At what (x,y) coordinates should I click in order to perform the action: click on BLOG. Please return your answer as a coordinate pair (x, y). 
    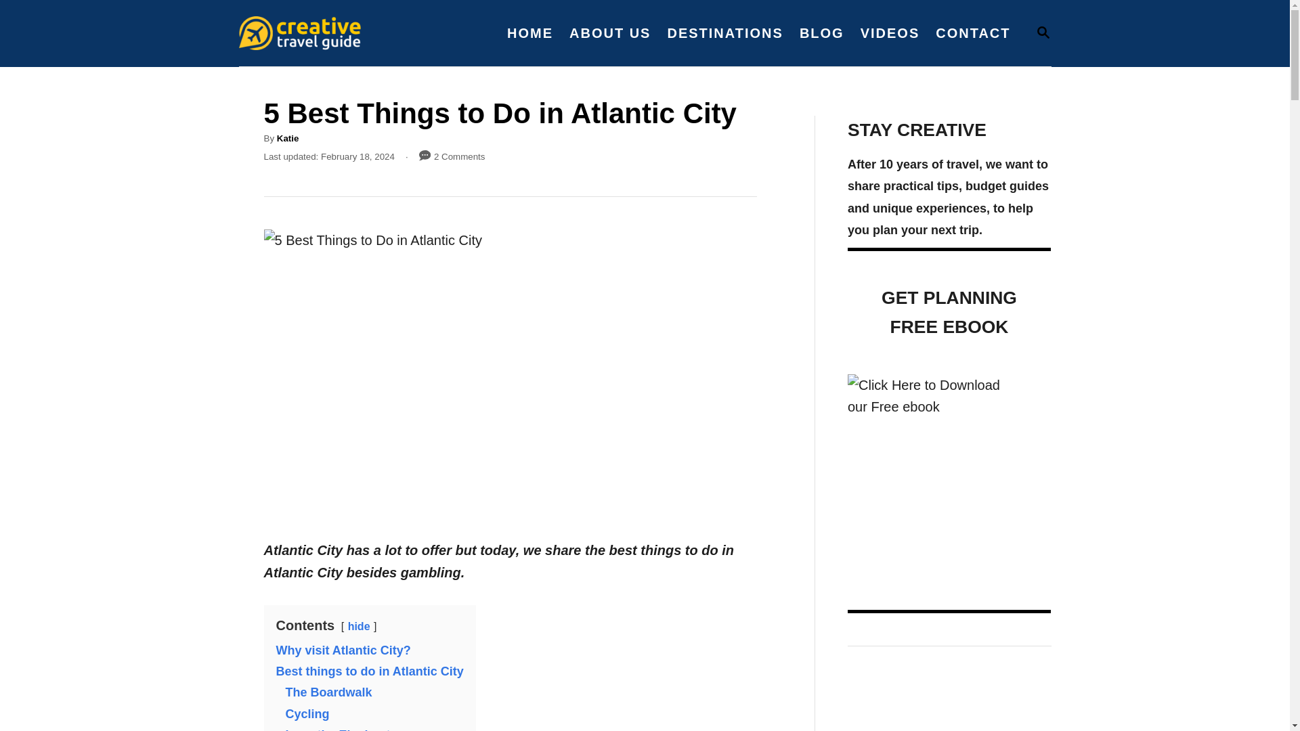
    Looking at the image, I should click on (287, 138).